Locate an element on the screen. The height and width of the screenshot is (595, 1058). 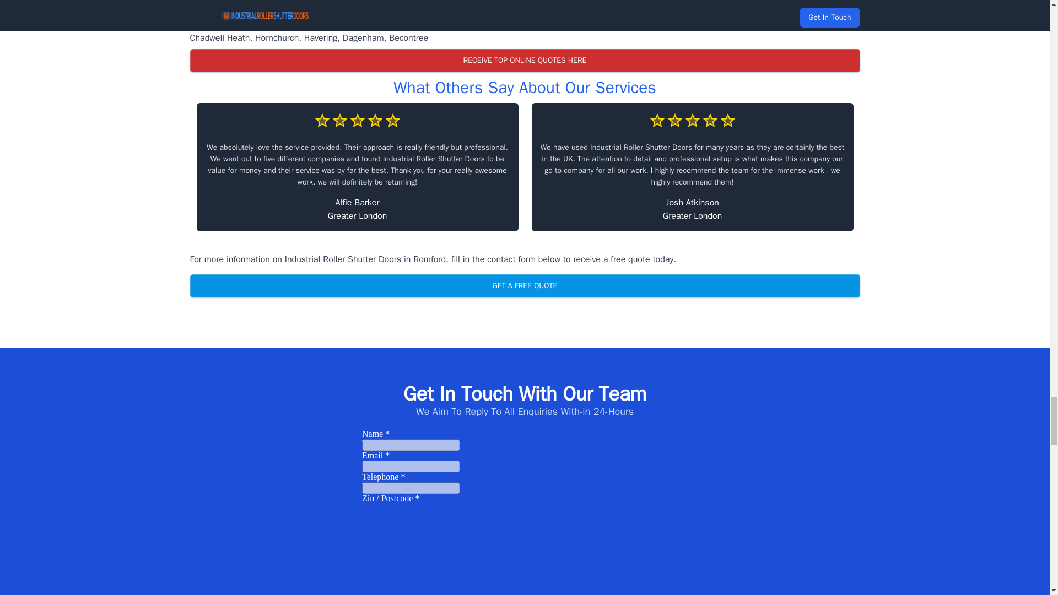
RECEIVE TOP ONLINE QUOTES HERE is located at coordinates (524, 60).